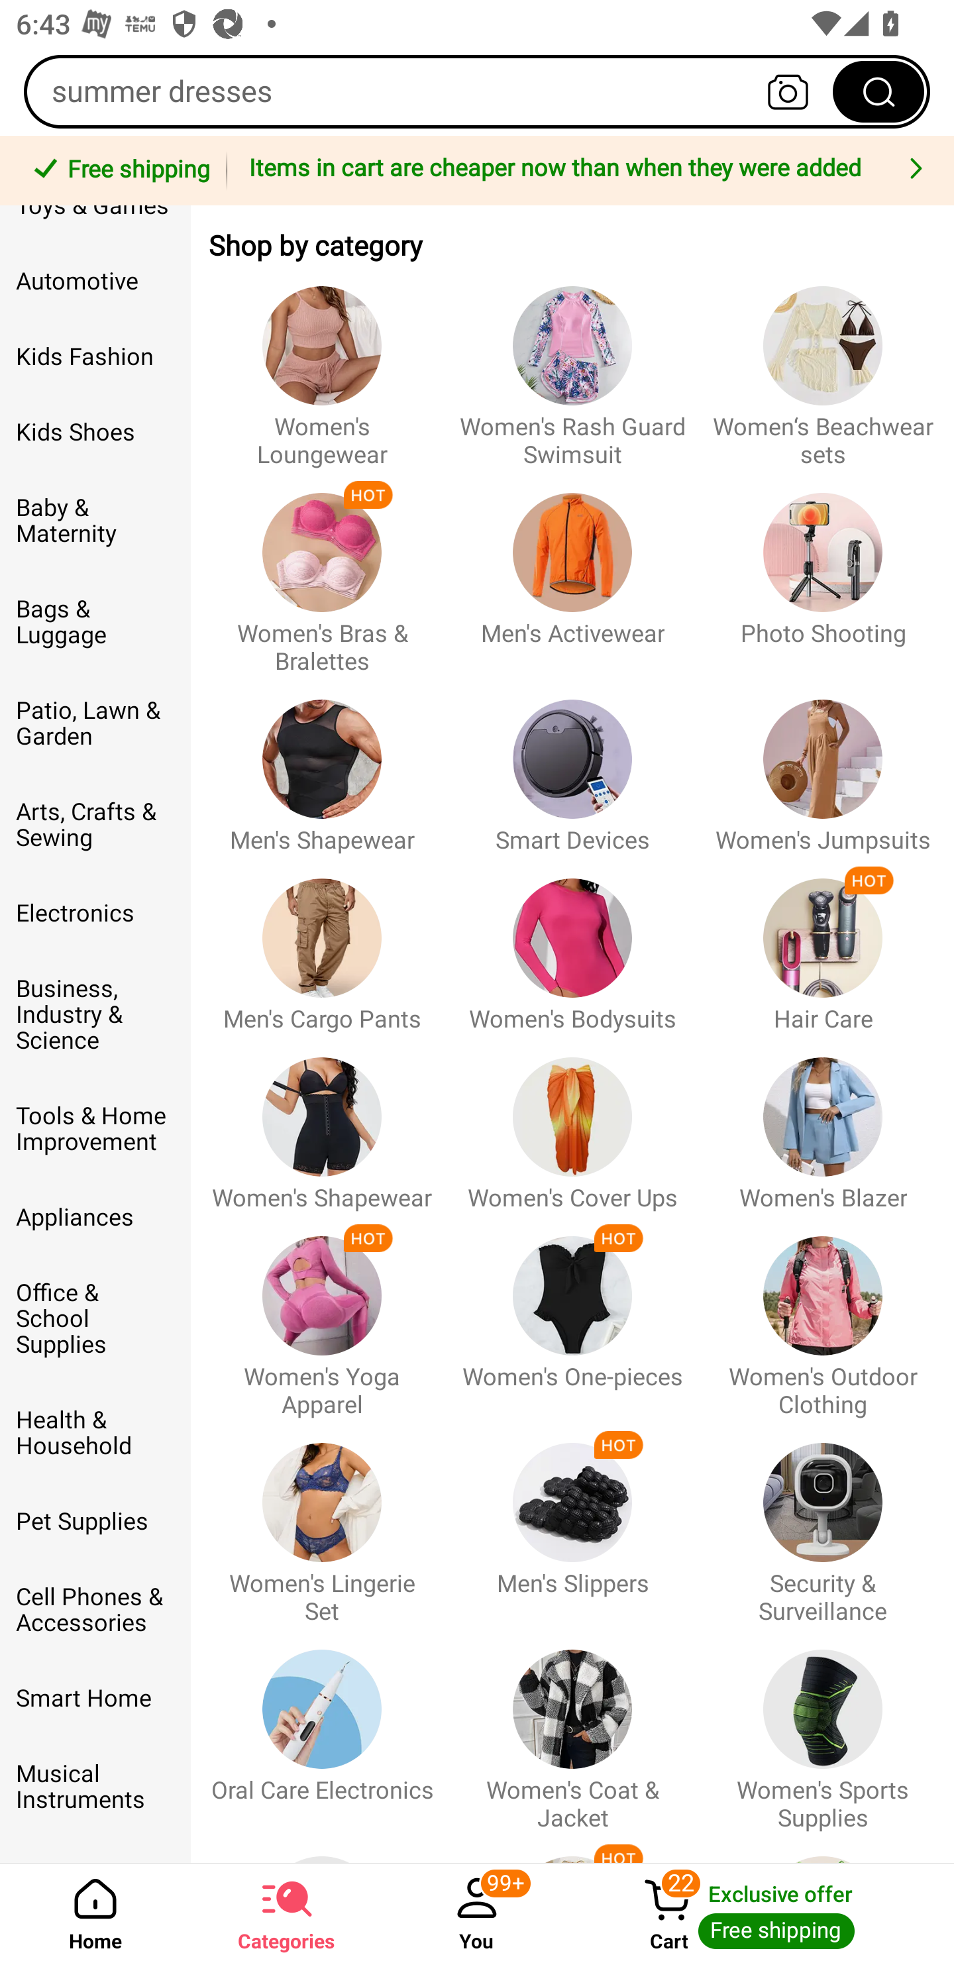  Describe the element at coordinates (572, 1728) in the screenshot. I see `Women's Coat & Jacket` at that location.